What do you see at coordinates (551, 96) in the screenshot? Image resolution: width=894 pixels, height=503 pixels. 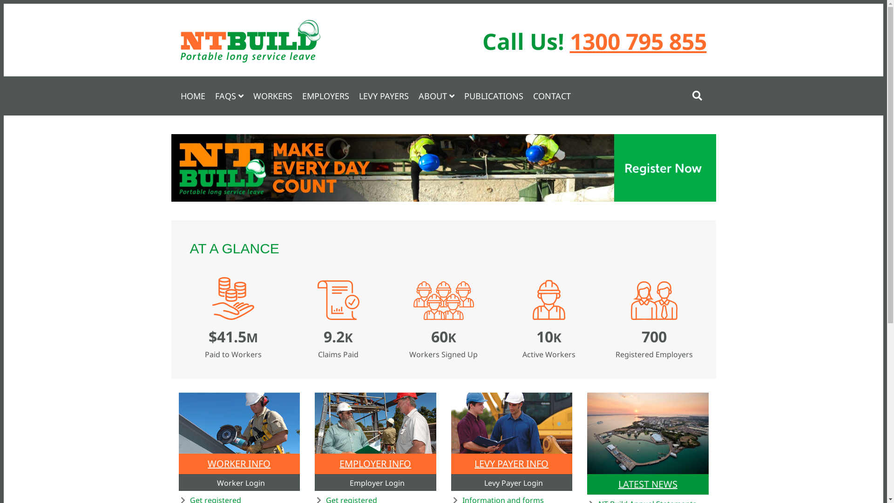 I see `CONTACT` at bounding box center [551, 96].